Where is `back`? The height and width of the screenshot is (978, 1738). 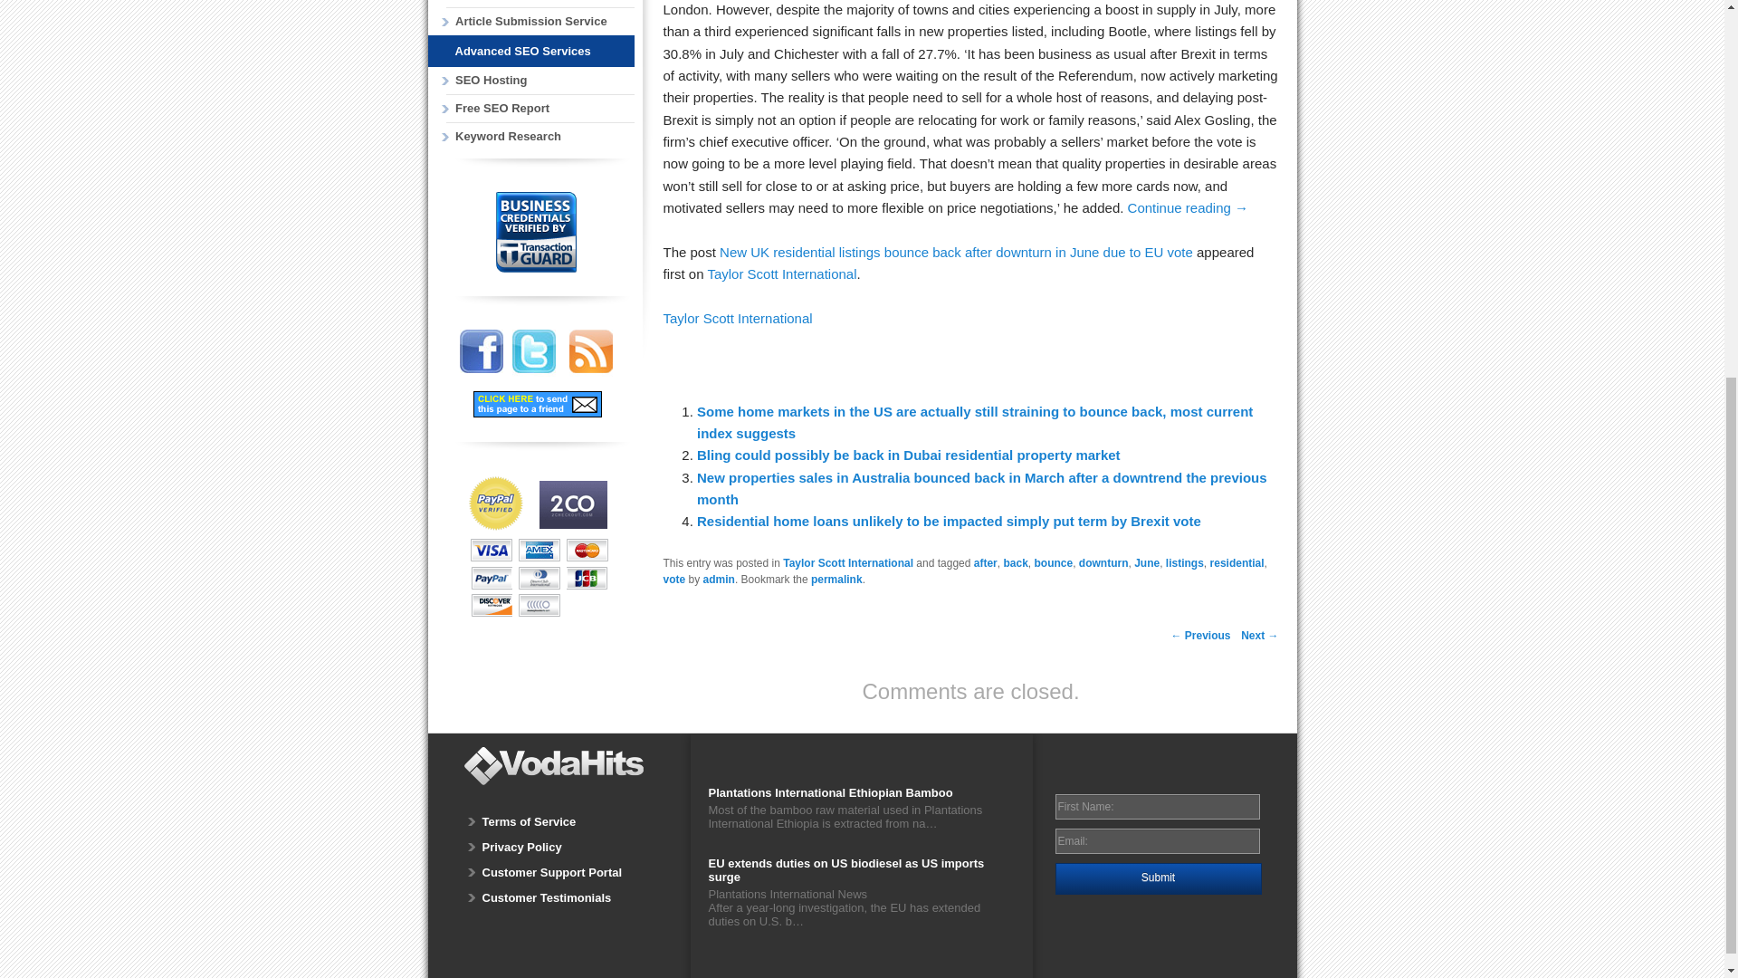 back is located at coordinates (1014, 562).